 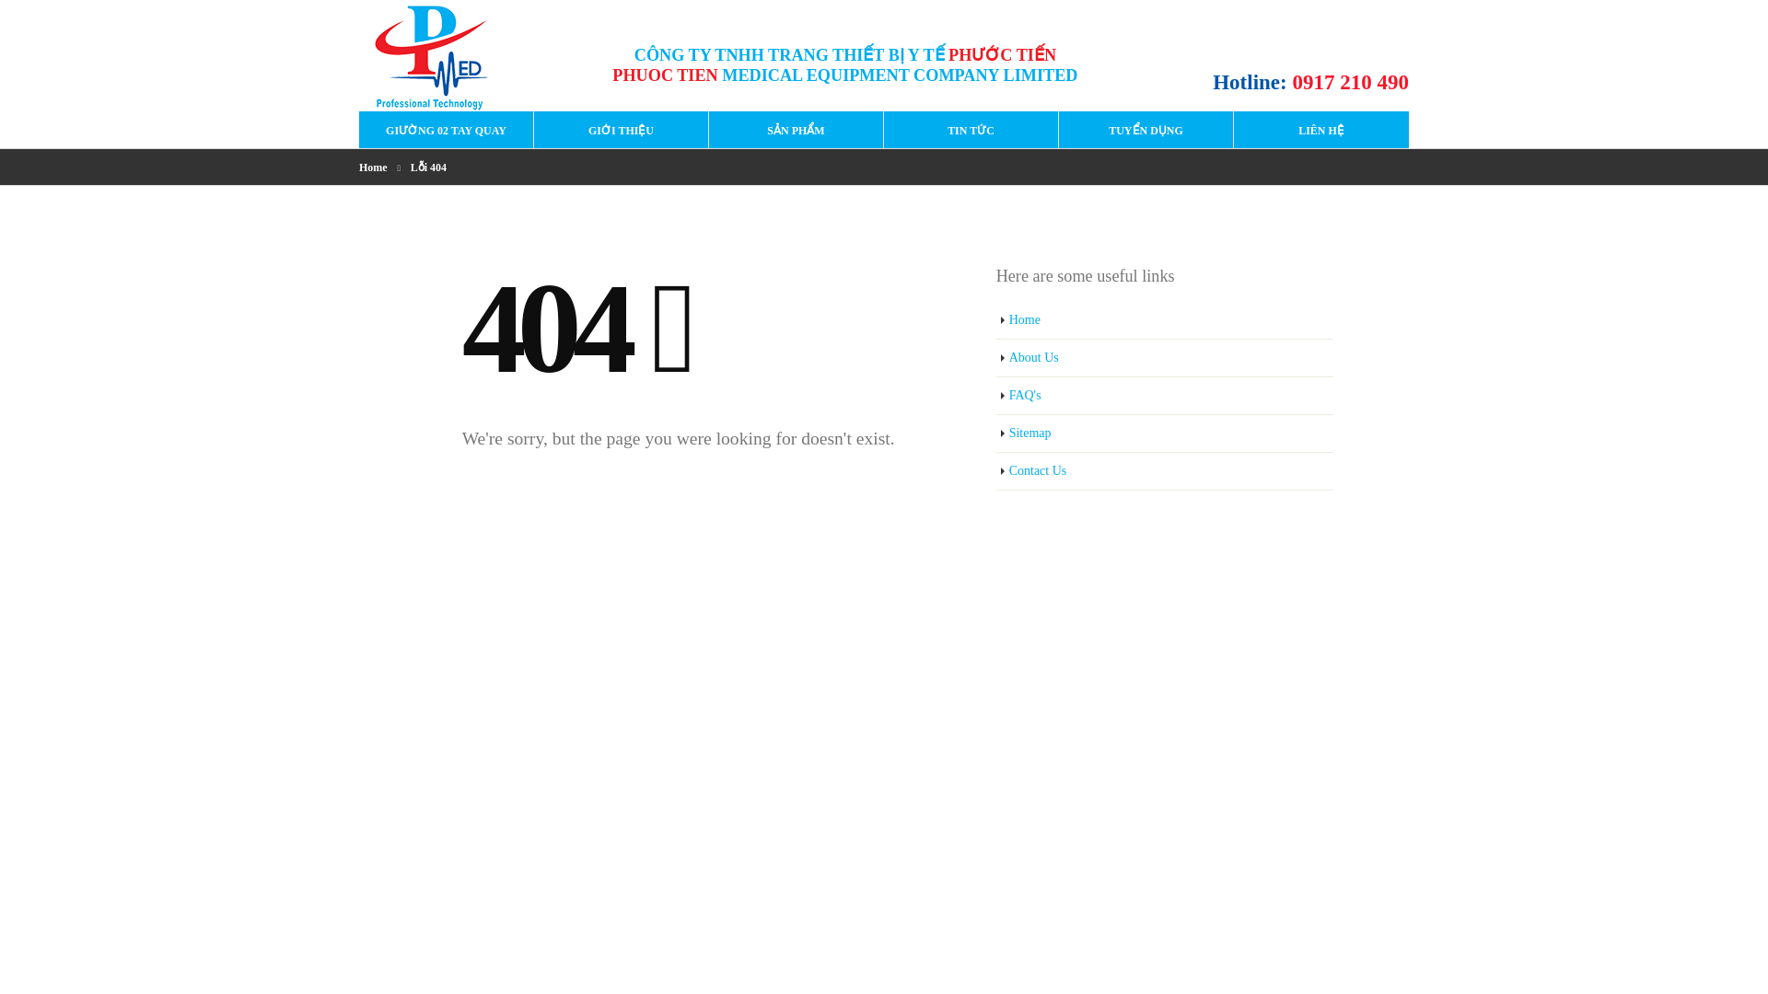 What do you see at coordinates (1166, 396) in the screenshot?
I see `FAQ's` at bounding box center [1166, 396].